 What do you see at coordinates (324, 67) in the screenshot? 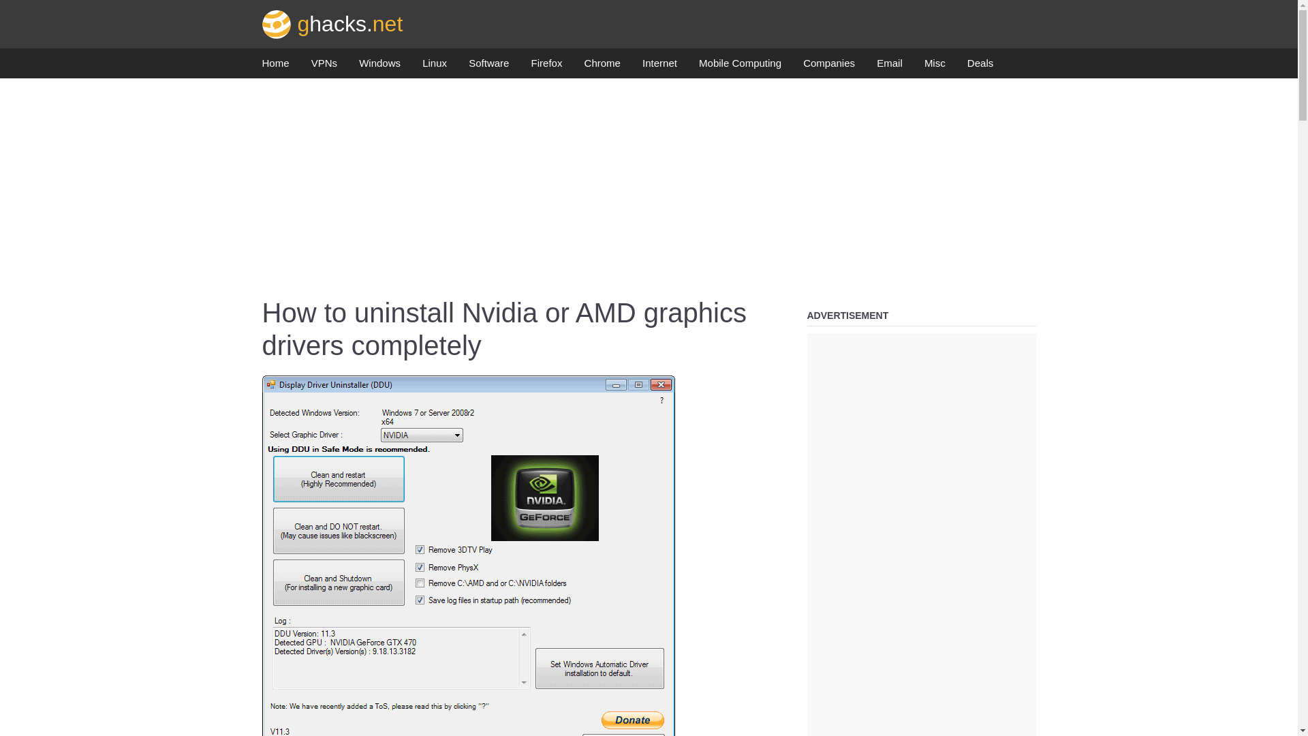
I see `VPNs` at bounding box center [324, 67].